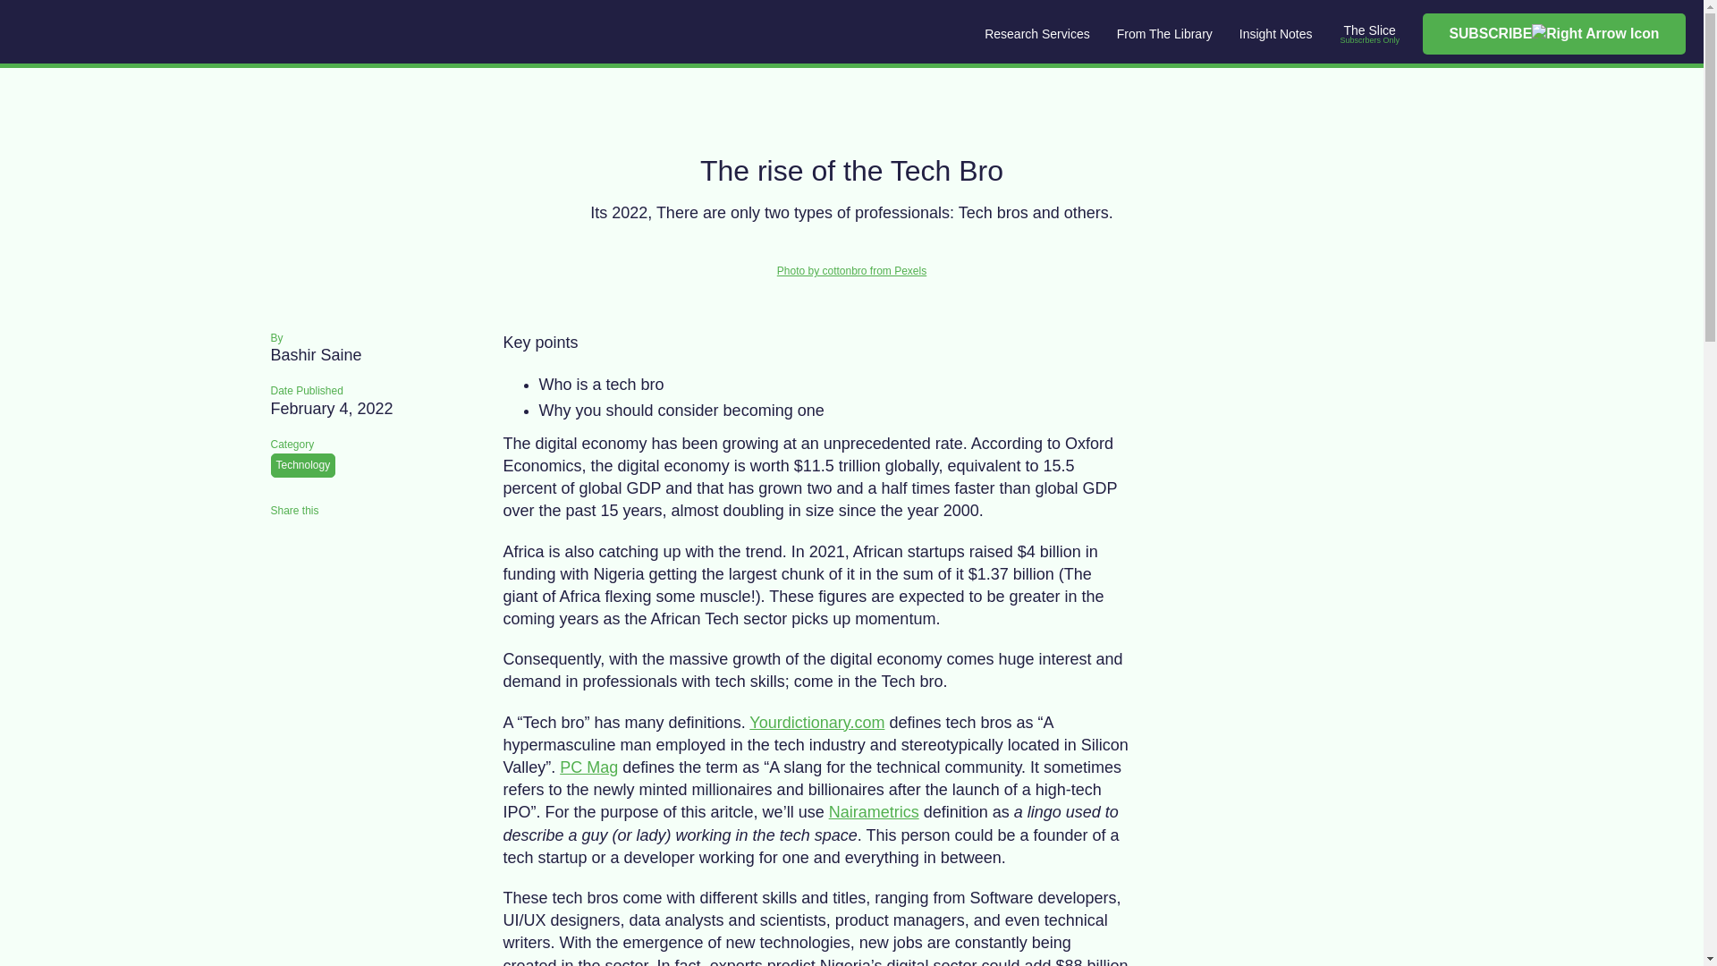 The height and width of the screenshot is (966, 1717). I want to click on Research Services, so click(1037, 34).